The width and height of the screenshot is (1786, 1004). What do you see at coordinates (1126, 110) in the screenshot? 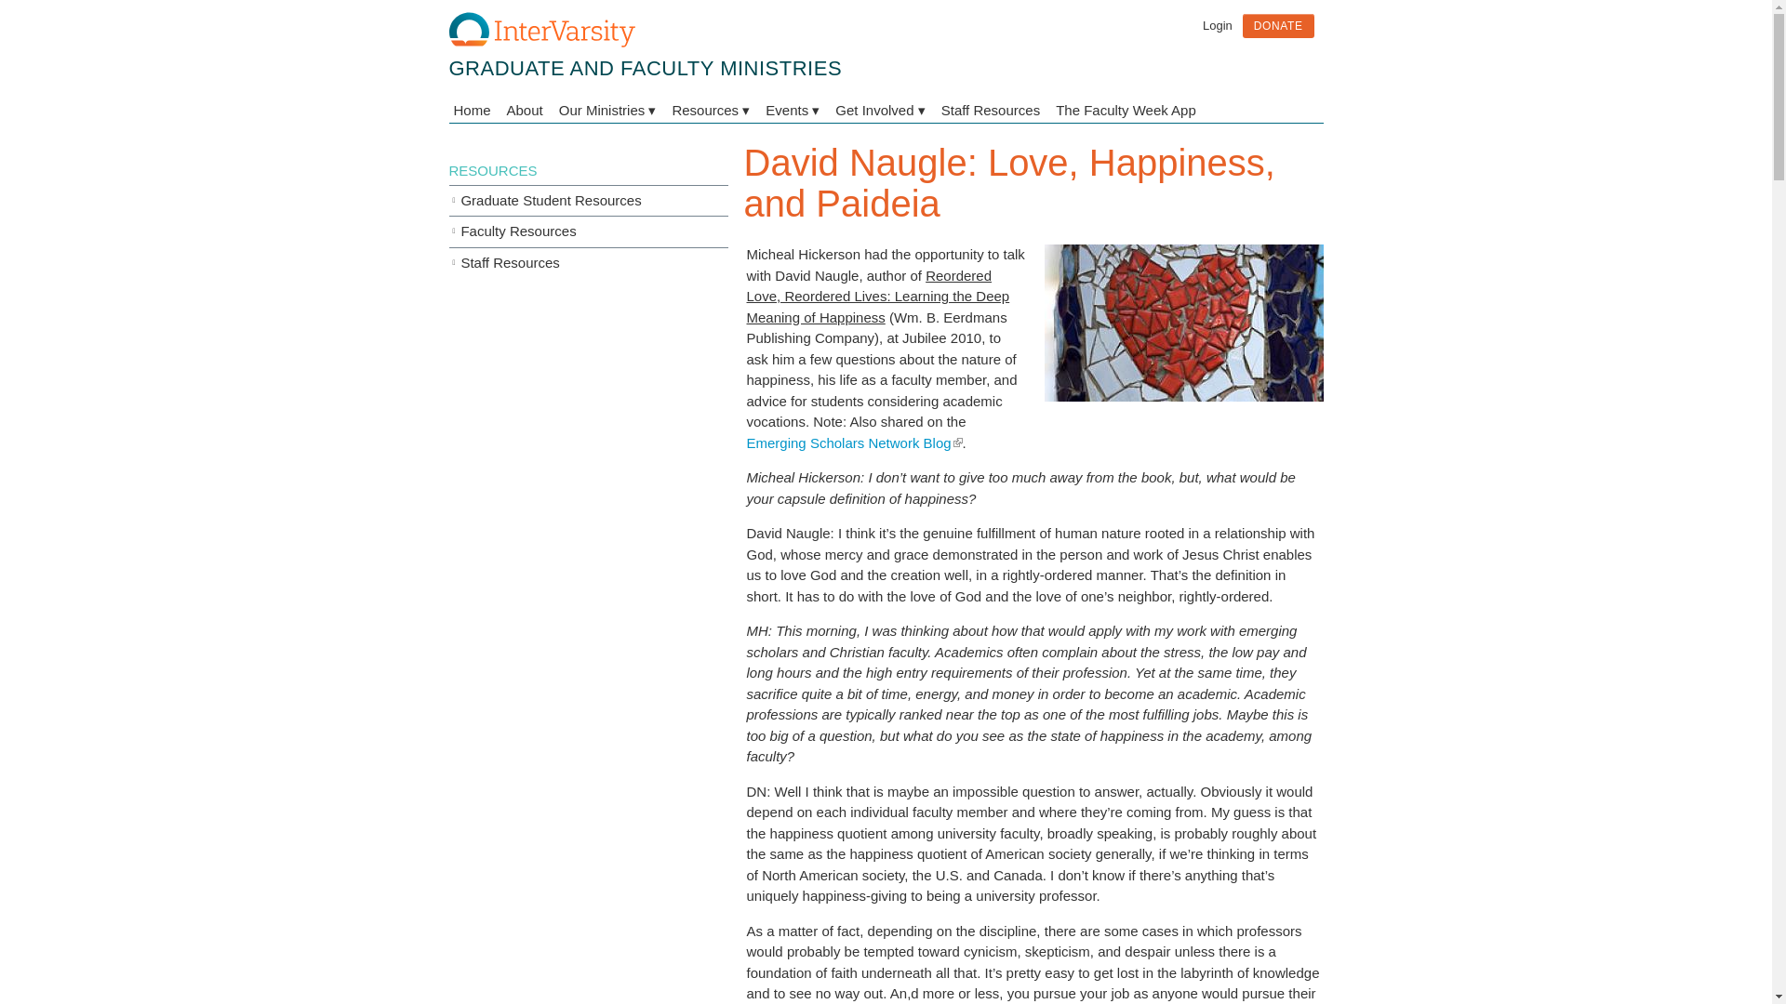
I see `The Faculty Week App` at bounding box center [1126, 110].